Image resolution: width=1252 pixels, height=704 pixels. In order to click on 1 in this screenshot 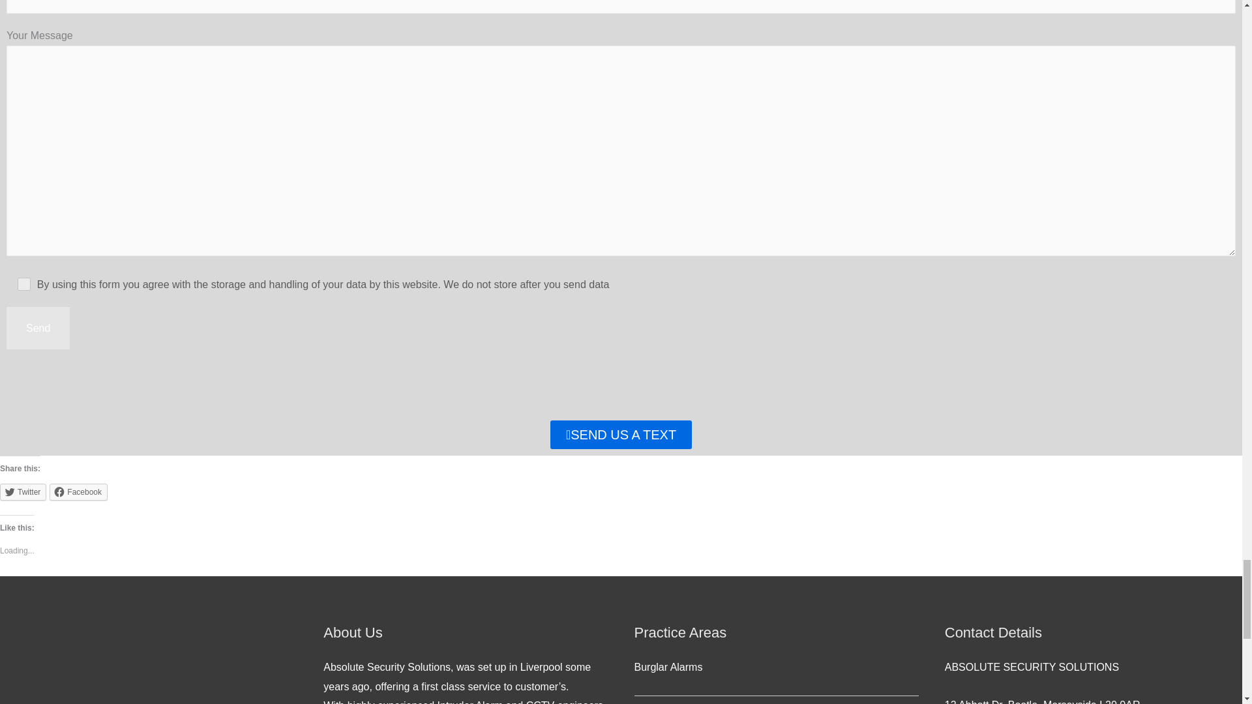, I will do `click(24, 283)`.